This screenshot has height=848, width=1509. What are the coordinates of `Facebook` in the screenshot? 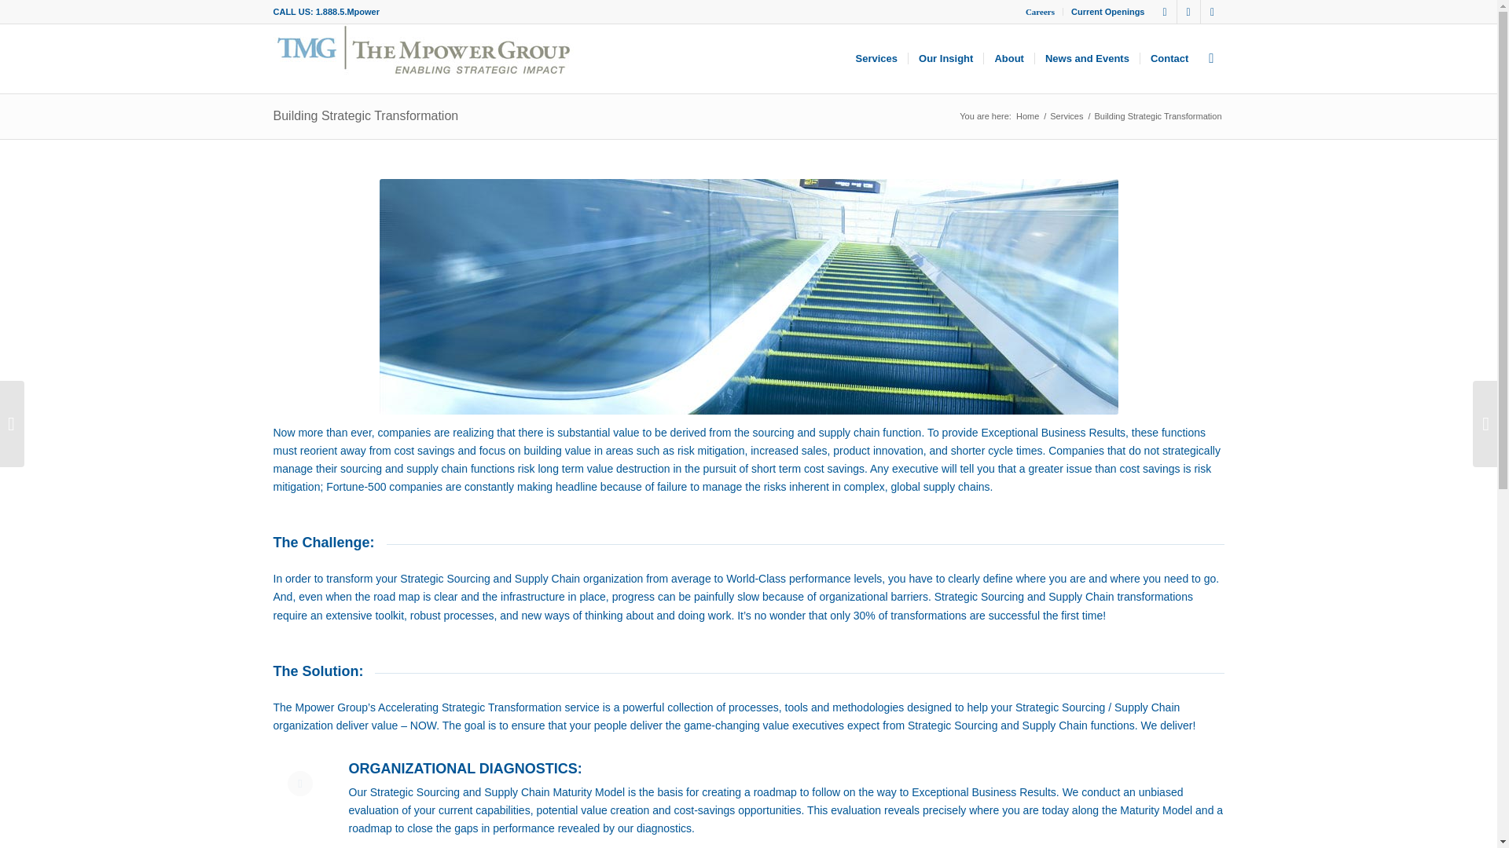 It's located at (1212, 12).